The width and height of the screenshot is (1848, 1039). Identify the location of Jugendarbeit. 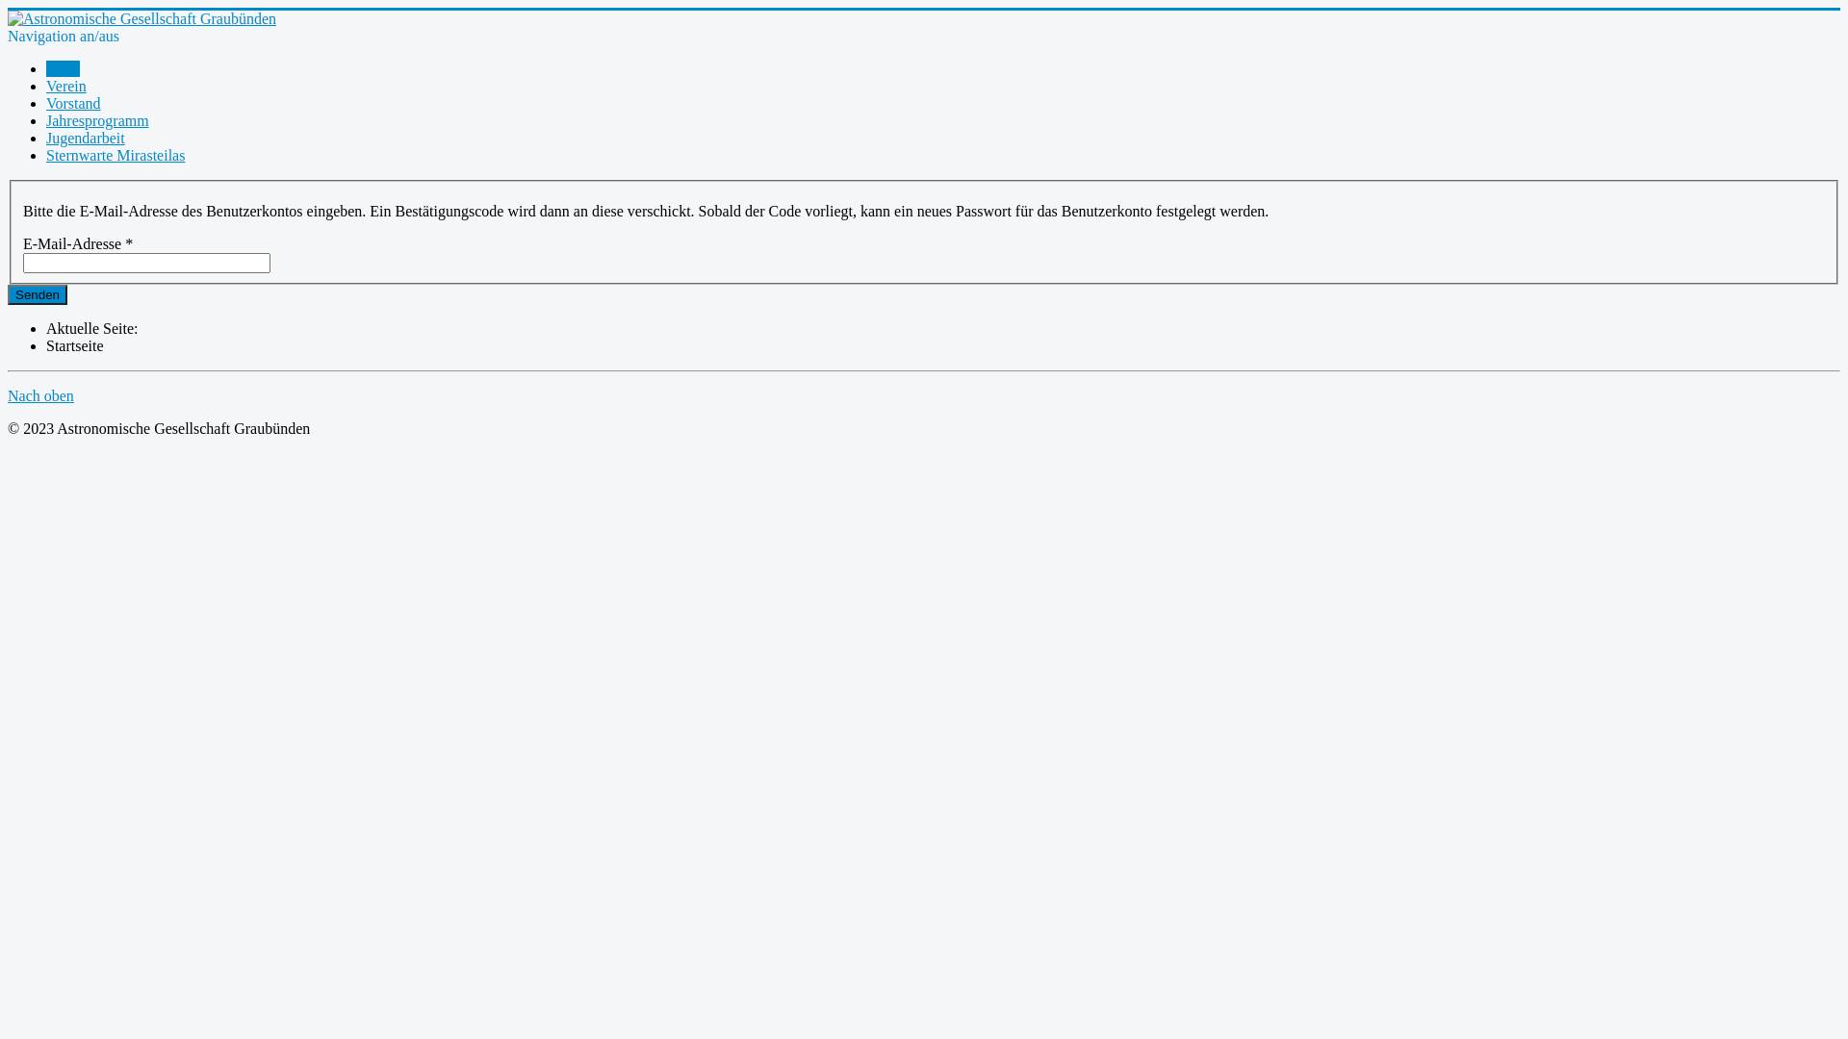
(86, 139).